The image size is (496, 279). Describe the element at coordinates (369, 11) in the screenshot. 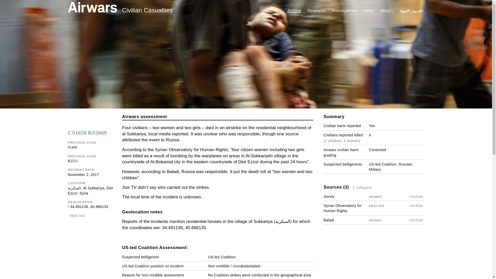

I see `News` at that location.